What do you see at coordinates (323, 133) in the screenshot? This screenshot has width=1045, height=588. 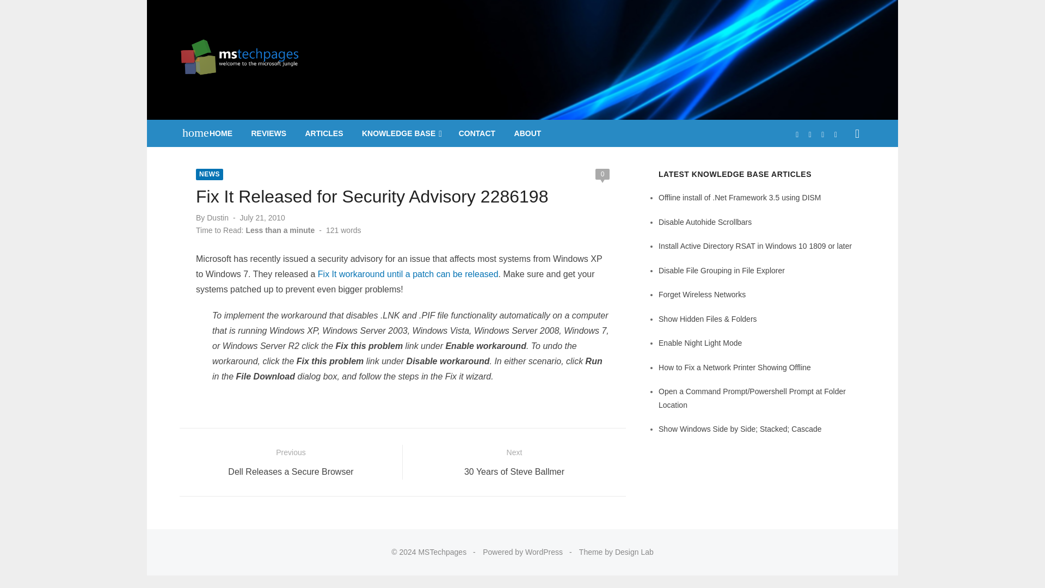 I see `ARTICLES` at bounding box center [323, 133].